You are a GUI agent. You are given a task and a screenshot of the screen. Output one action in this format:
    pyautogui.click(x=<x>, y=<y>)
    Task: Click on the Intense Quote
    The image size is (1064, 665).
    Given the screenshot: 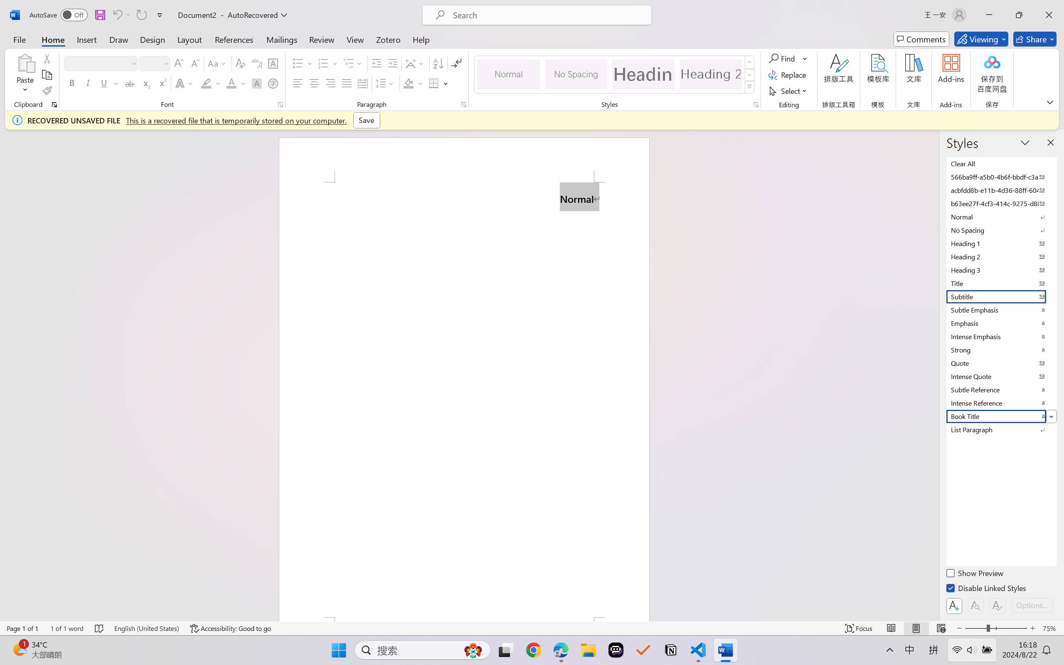 What is the action you would take?
    pyautogui.click(x=1001, y=376)
    